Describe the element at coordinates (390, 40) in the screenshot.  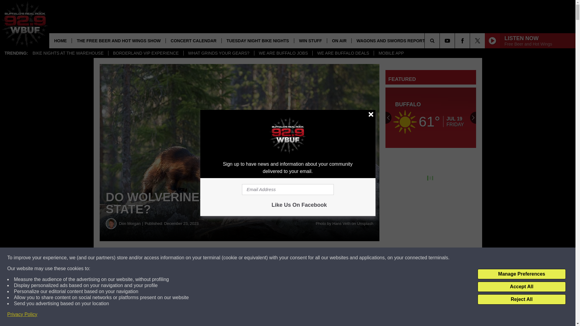
I see `WAGONS AND SWORDS REPORT` at that location.